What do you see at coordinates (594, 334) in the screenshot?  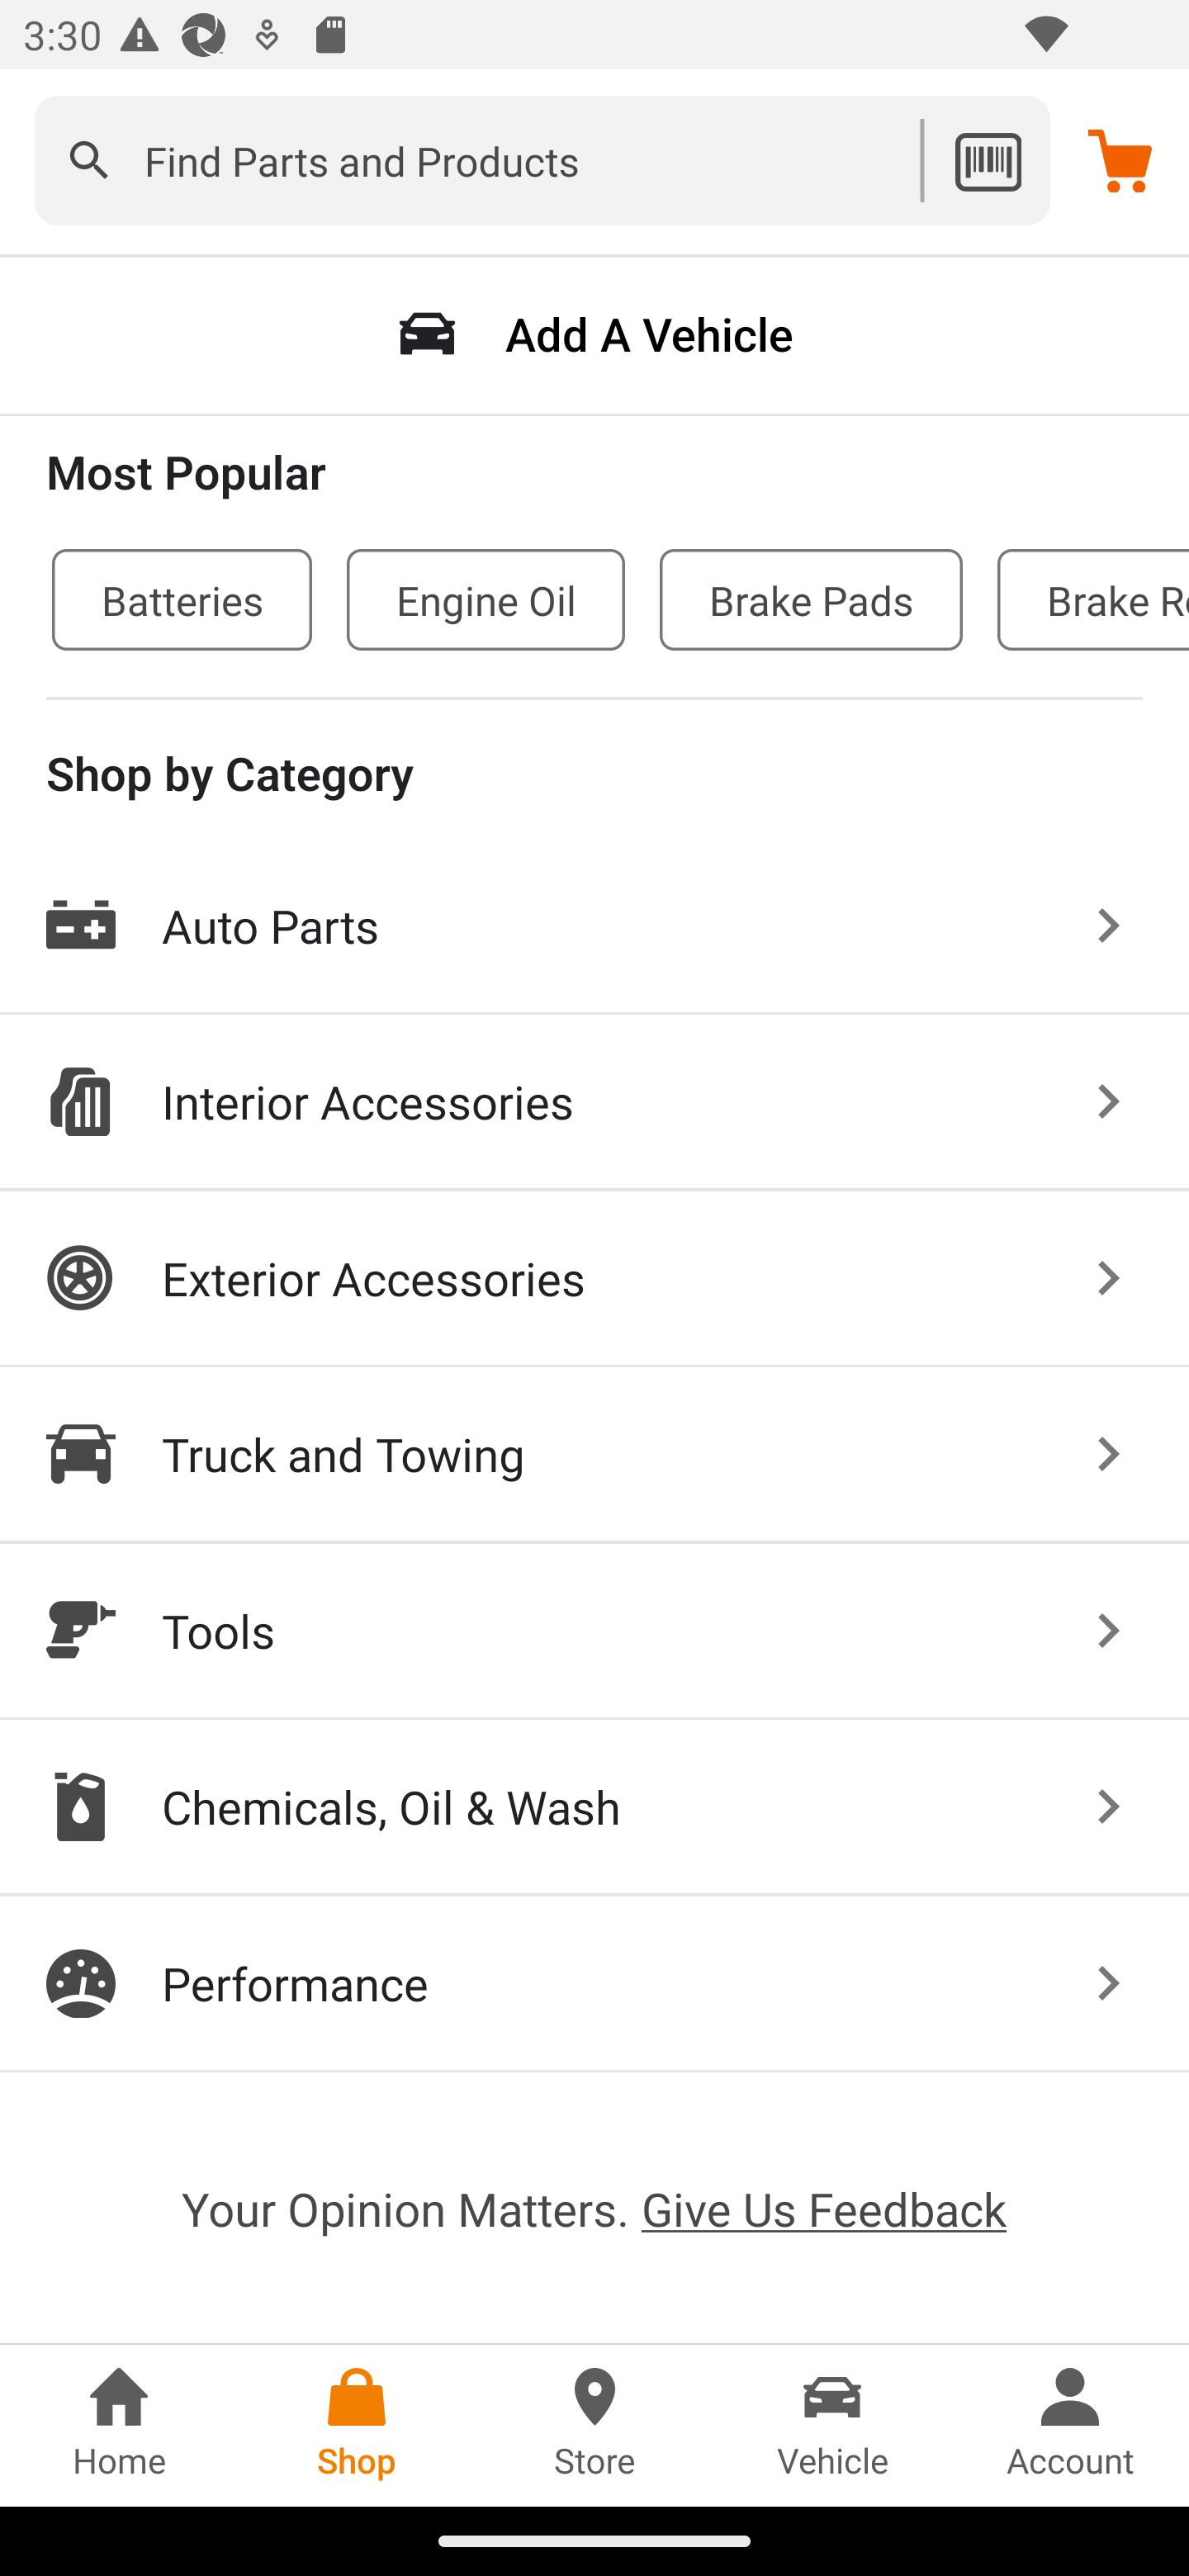 I see `add-vehicle-button  Add A Vehicle` at bounding box center [594, 334].